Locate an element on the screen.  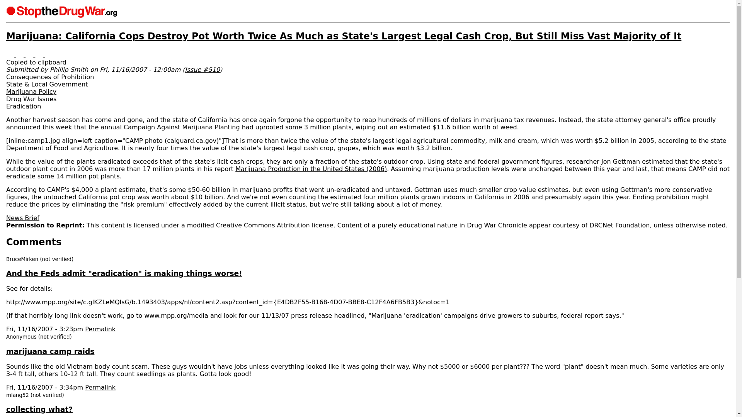
Permalink is located at coordinates (100, 387).